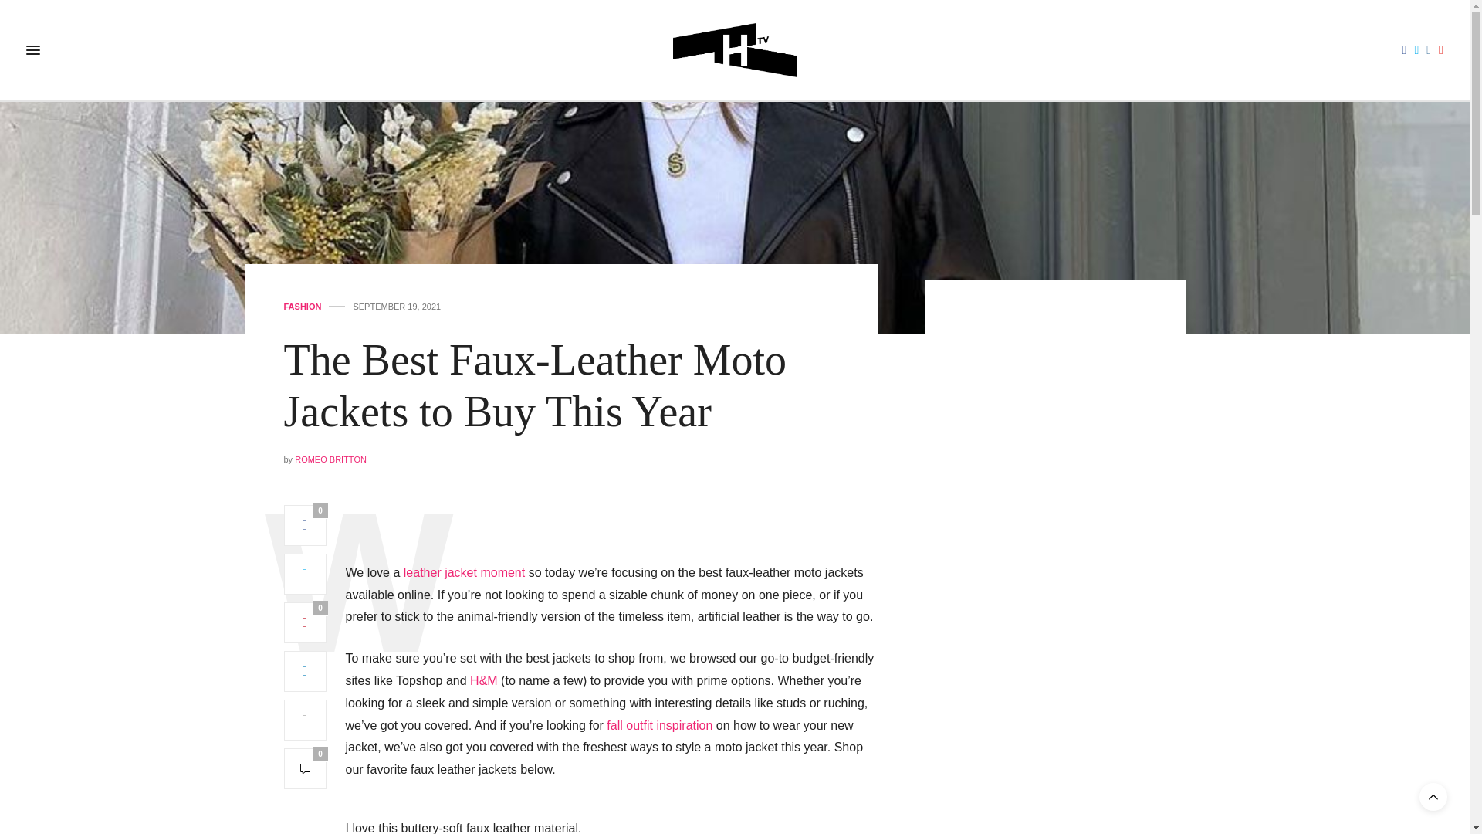  Describe the element at coordinates (735, 50) in the screenshot. I see `HOUSEOFGAB.TV` at that location.